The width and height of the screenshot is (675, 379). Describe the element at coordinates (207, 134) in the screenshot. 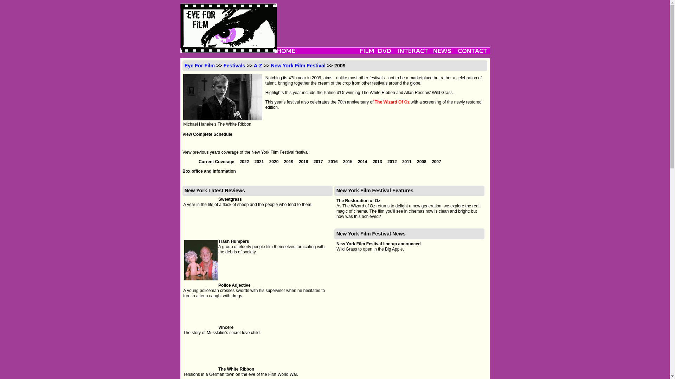

I see `View Complete Schedule` at that location.